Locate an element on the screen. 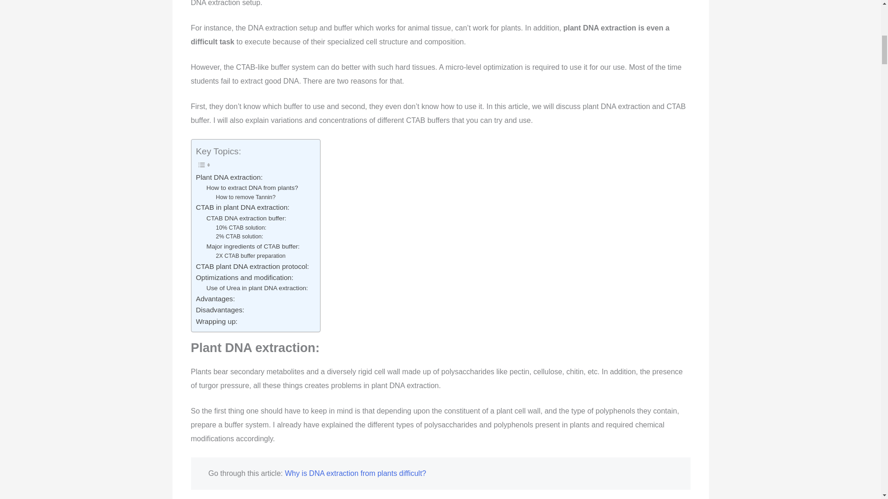 Image resolution: width=888 pixels, height=499 pixels. 2X CTAB buffer preparation  is located at coordinates (251, 256).